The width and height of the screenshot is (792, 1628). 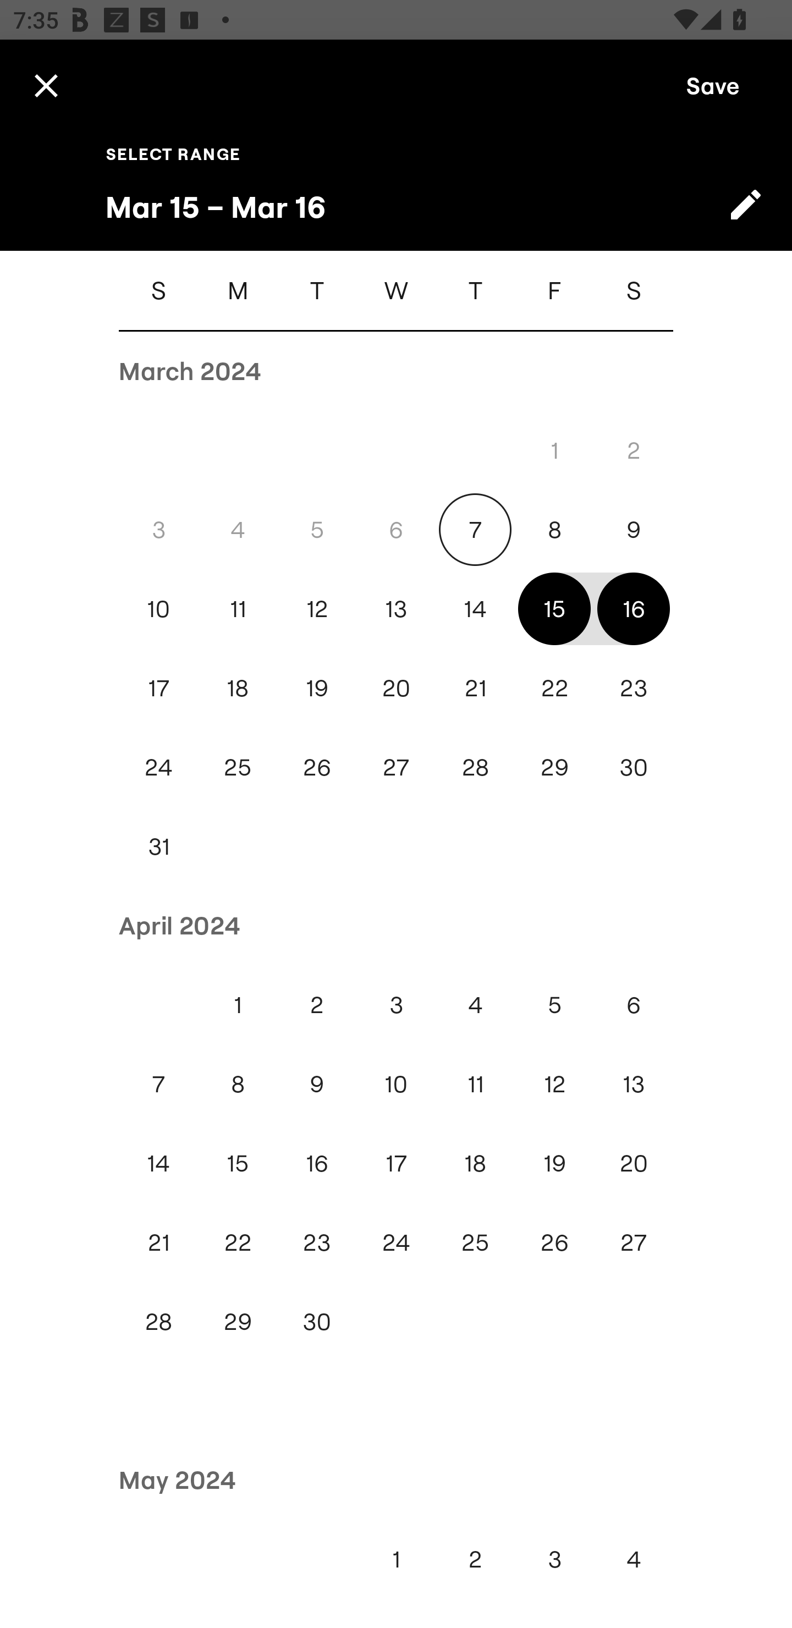 I want to click on 22 Mon, Apr 22, so click(x=238, y=1243).